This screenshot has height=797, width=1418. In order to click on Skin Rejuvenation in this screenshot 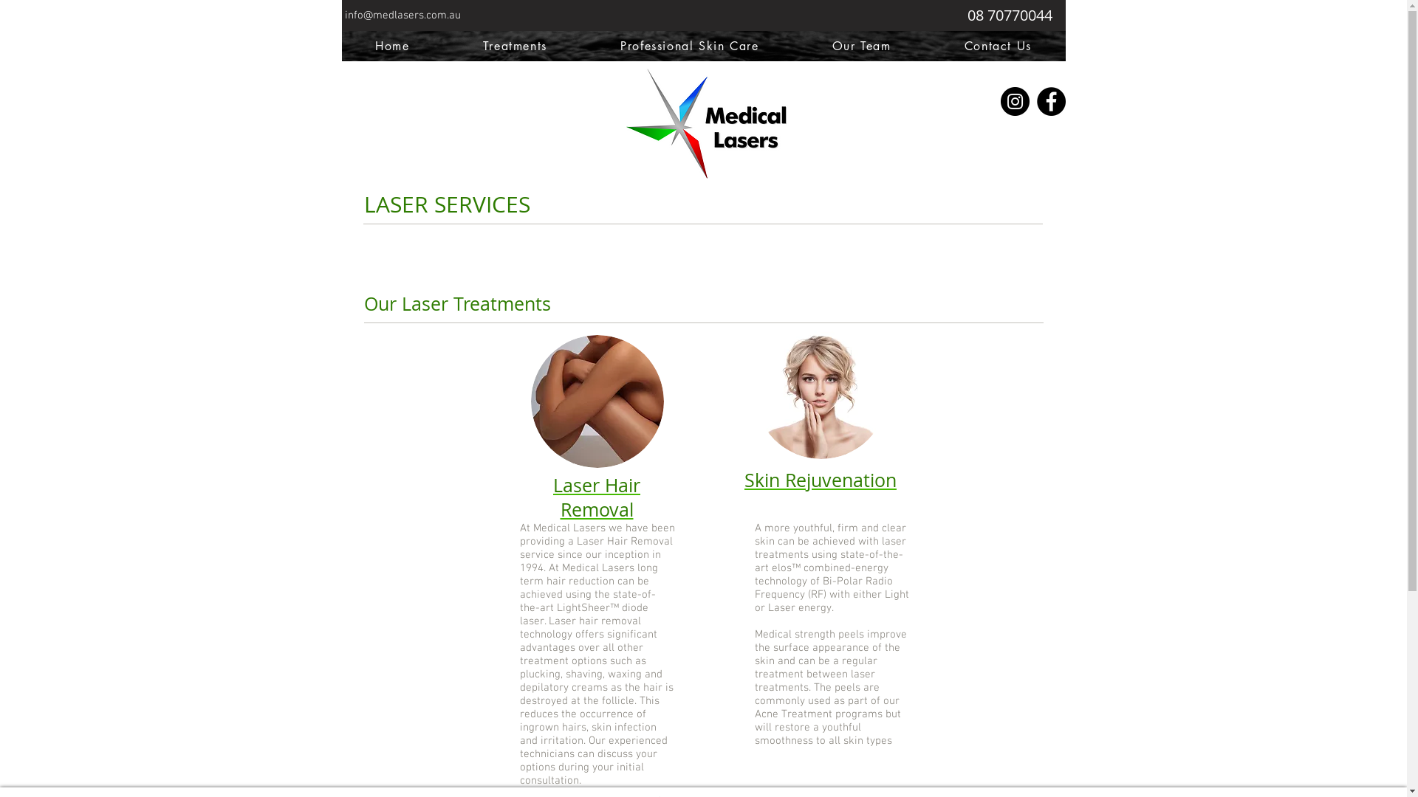, I will do `click(821, 393)`.